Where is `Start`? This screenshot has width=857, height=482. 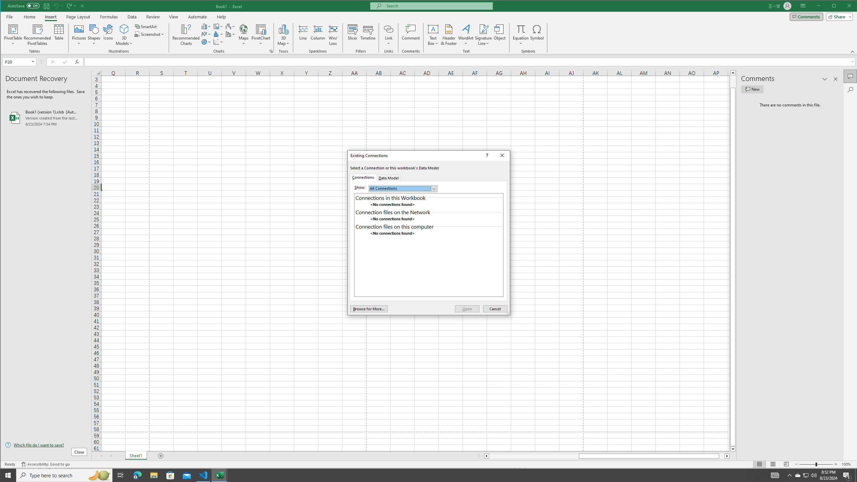 Start is located at coordinates (8, 475).